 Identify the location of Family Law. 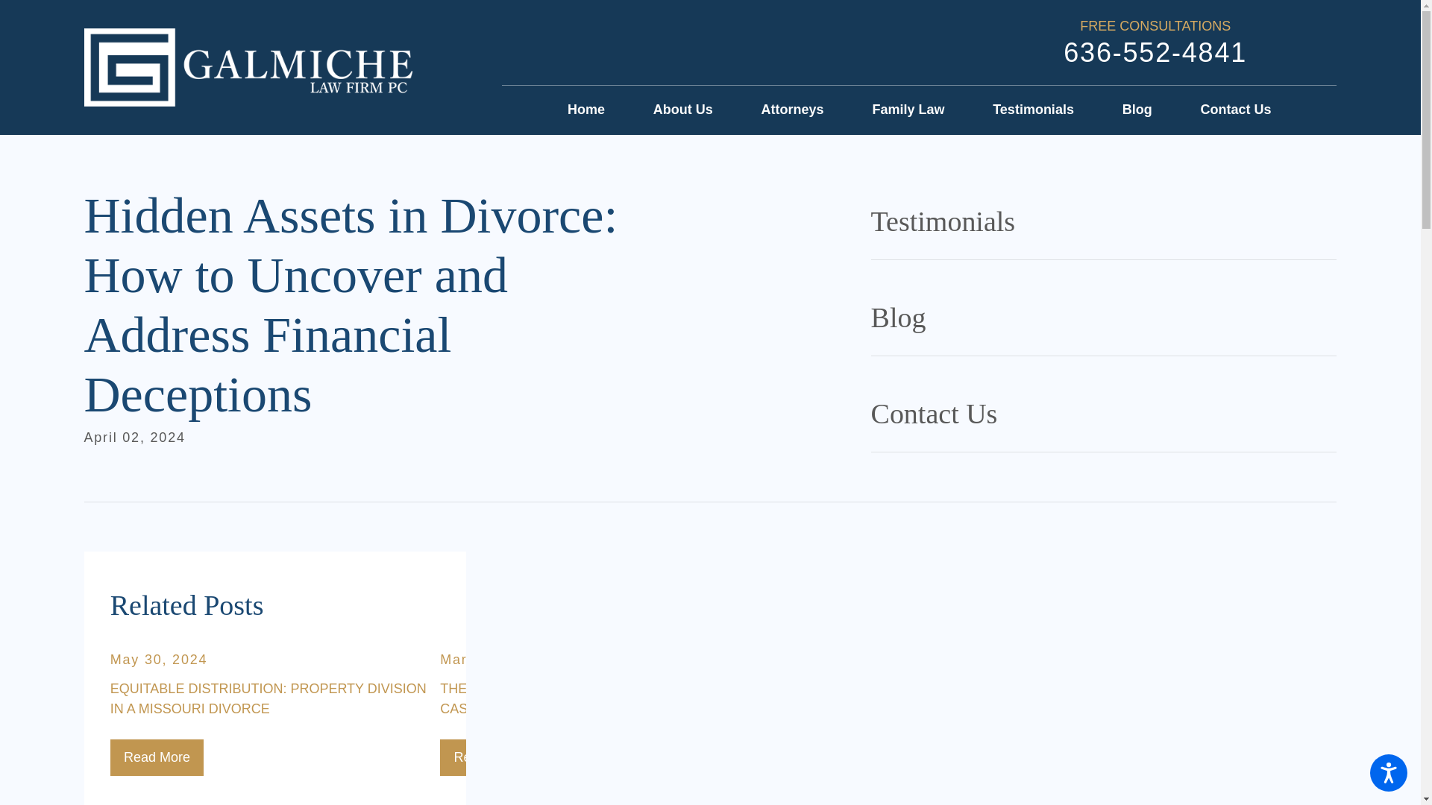
(908, 110).